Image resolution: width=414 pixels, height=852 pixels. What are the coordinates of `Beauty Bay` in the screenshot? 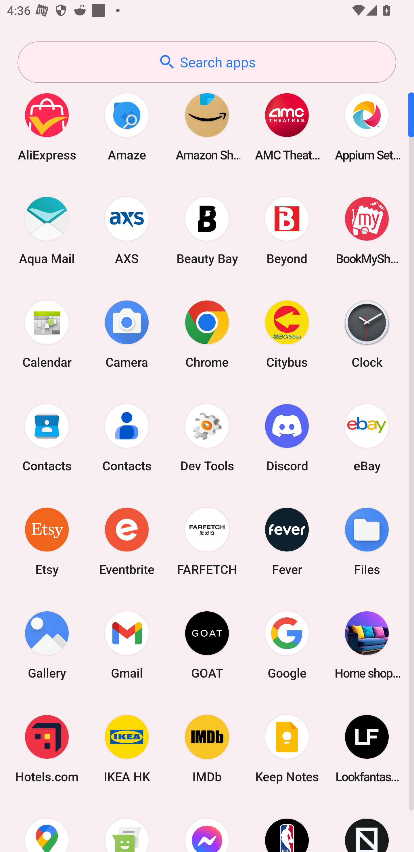 It's located at (207, 230).